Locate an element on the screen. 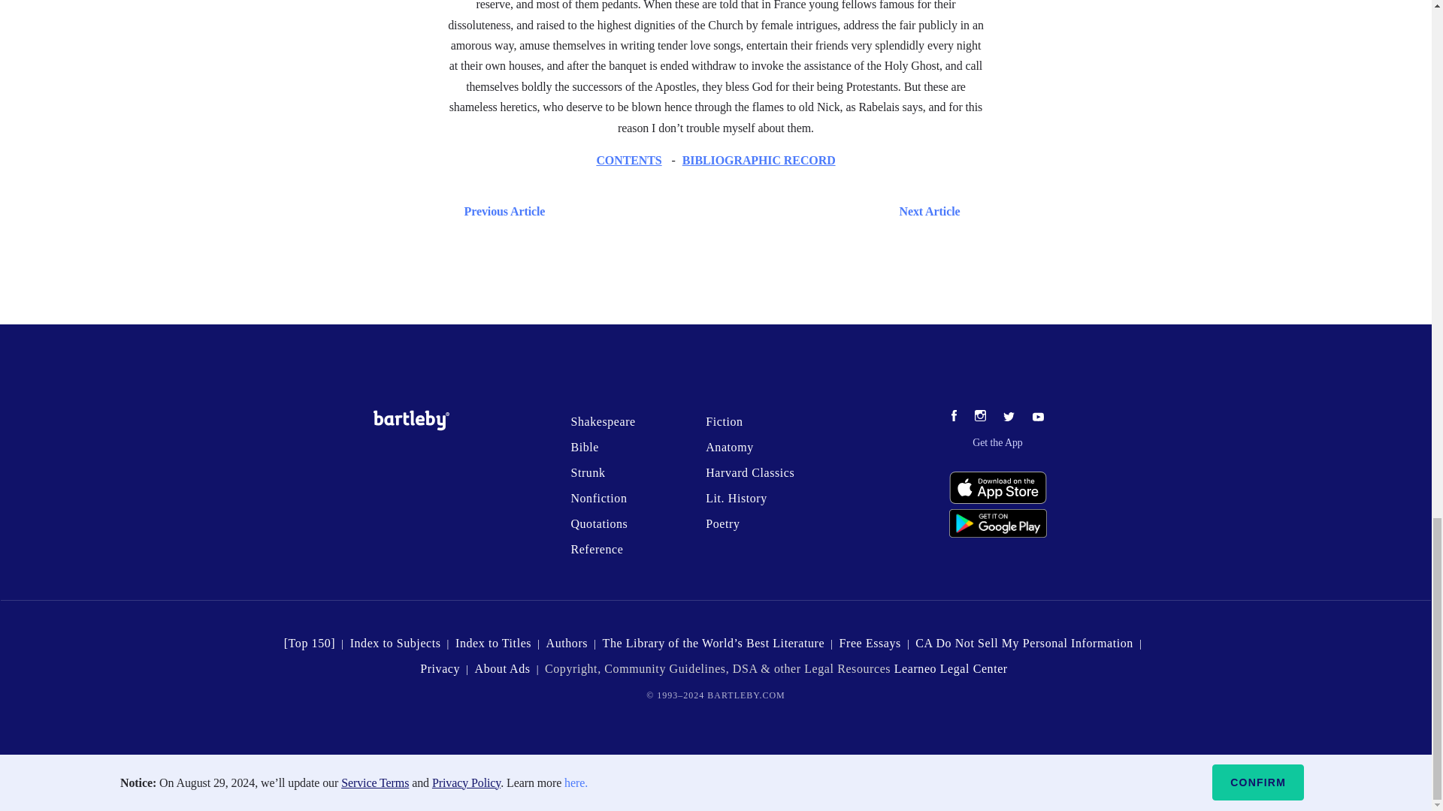 The height and width of the screenshot is (811, 1443). Fiction is located at coordinates (724, 421).